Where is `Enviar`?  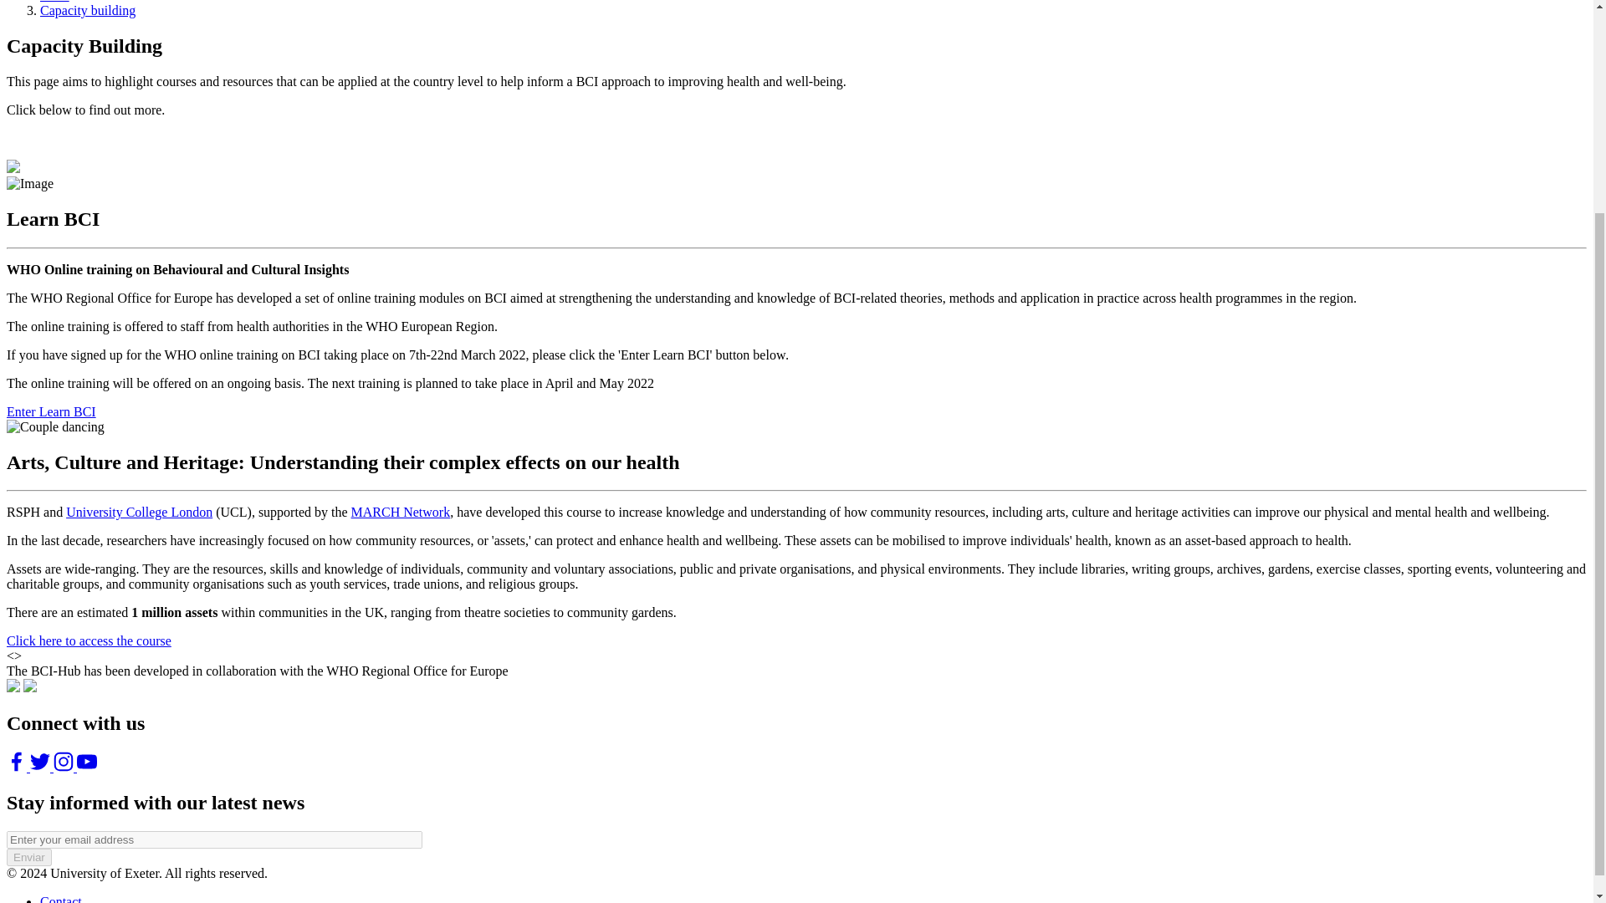 Enviar is located at coordinates (28, 857).